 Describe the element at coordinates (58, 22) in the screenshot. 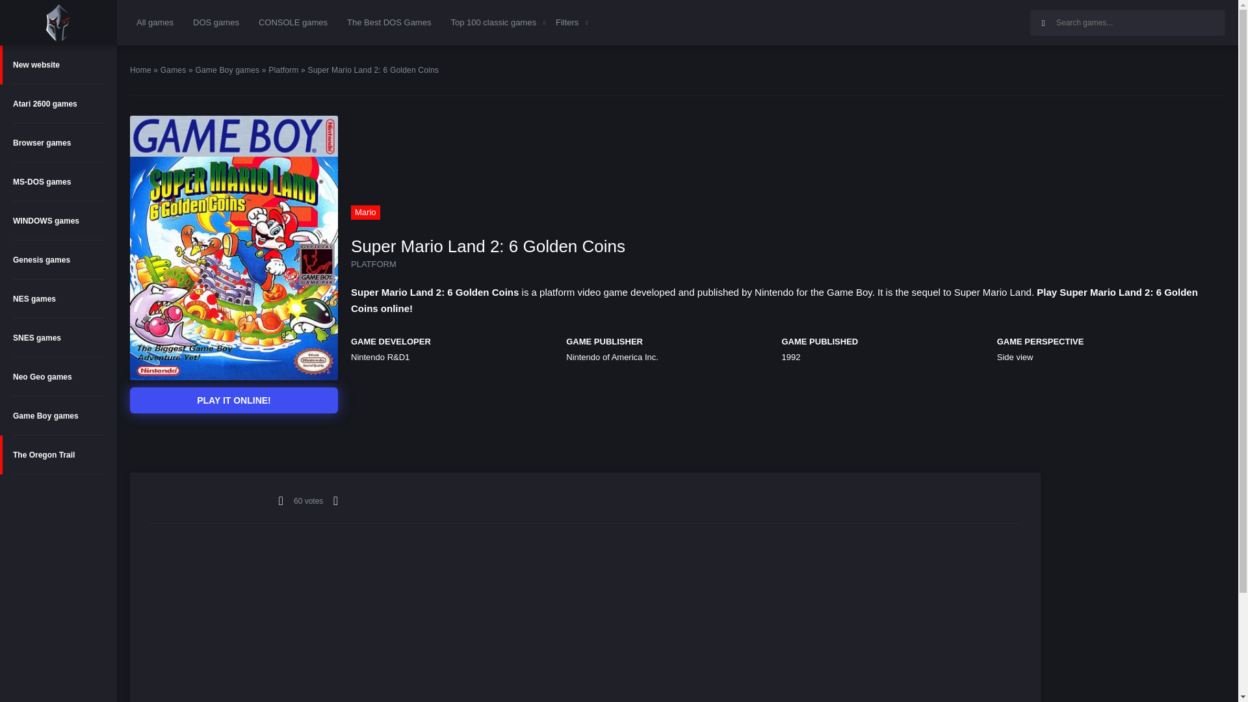

I see `Play Classic games online` at that location.